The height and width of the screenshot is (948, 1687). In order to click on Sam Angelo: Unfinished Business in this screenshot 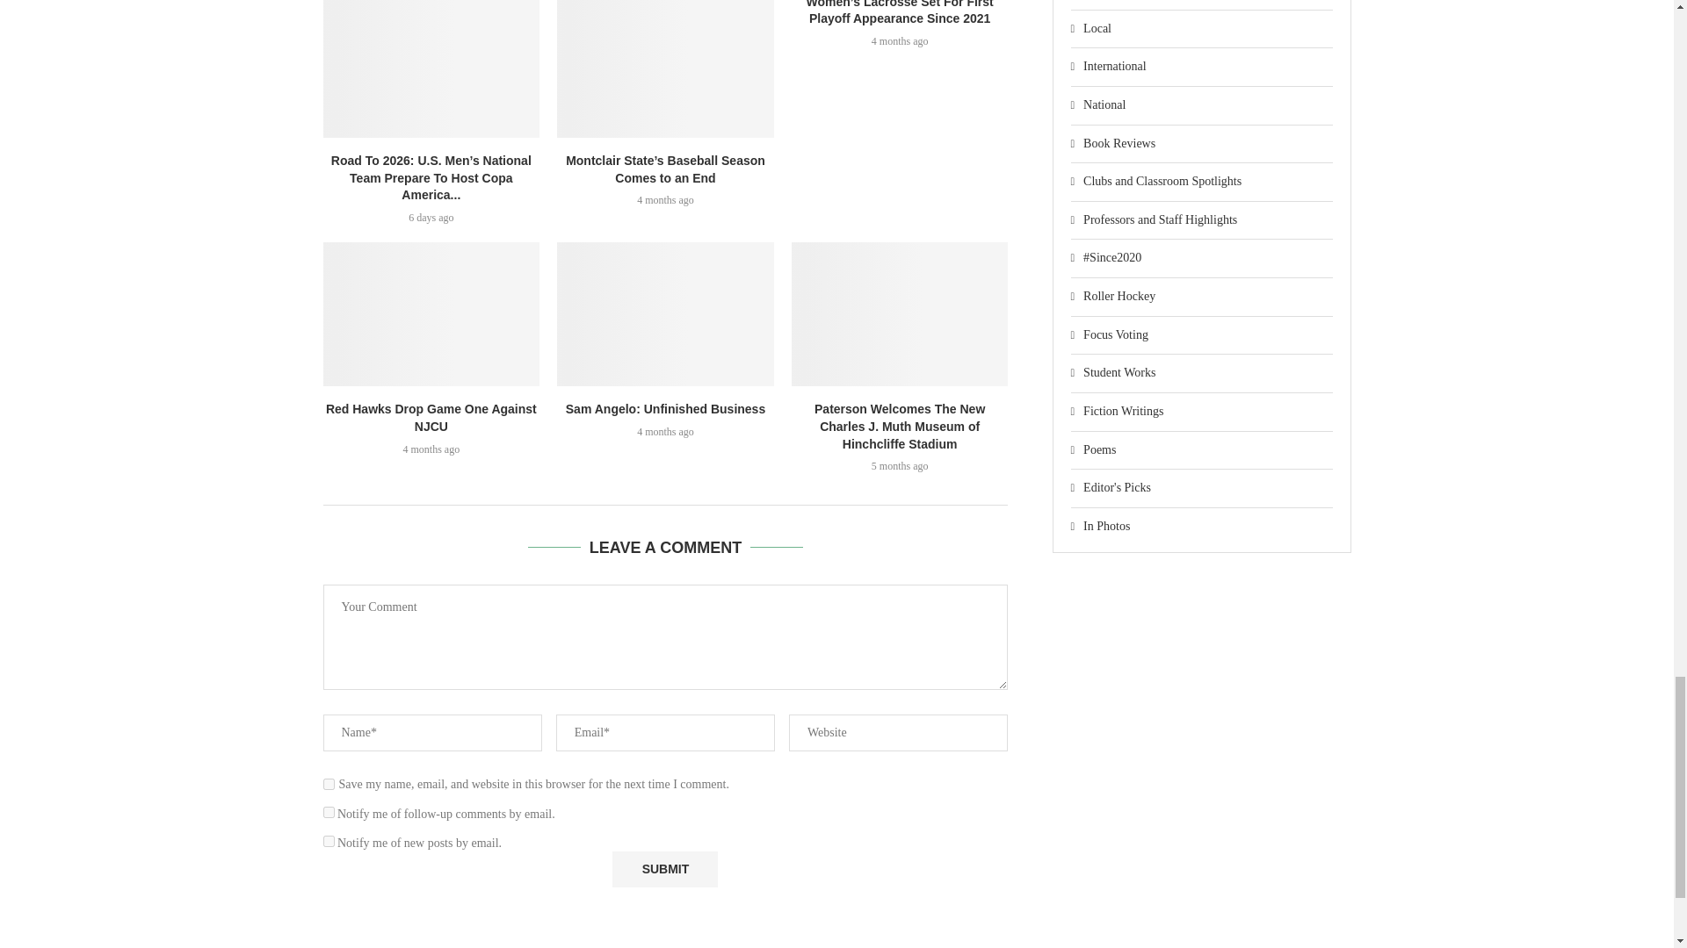, I will do `click(665, 314)`.